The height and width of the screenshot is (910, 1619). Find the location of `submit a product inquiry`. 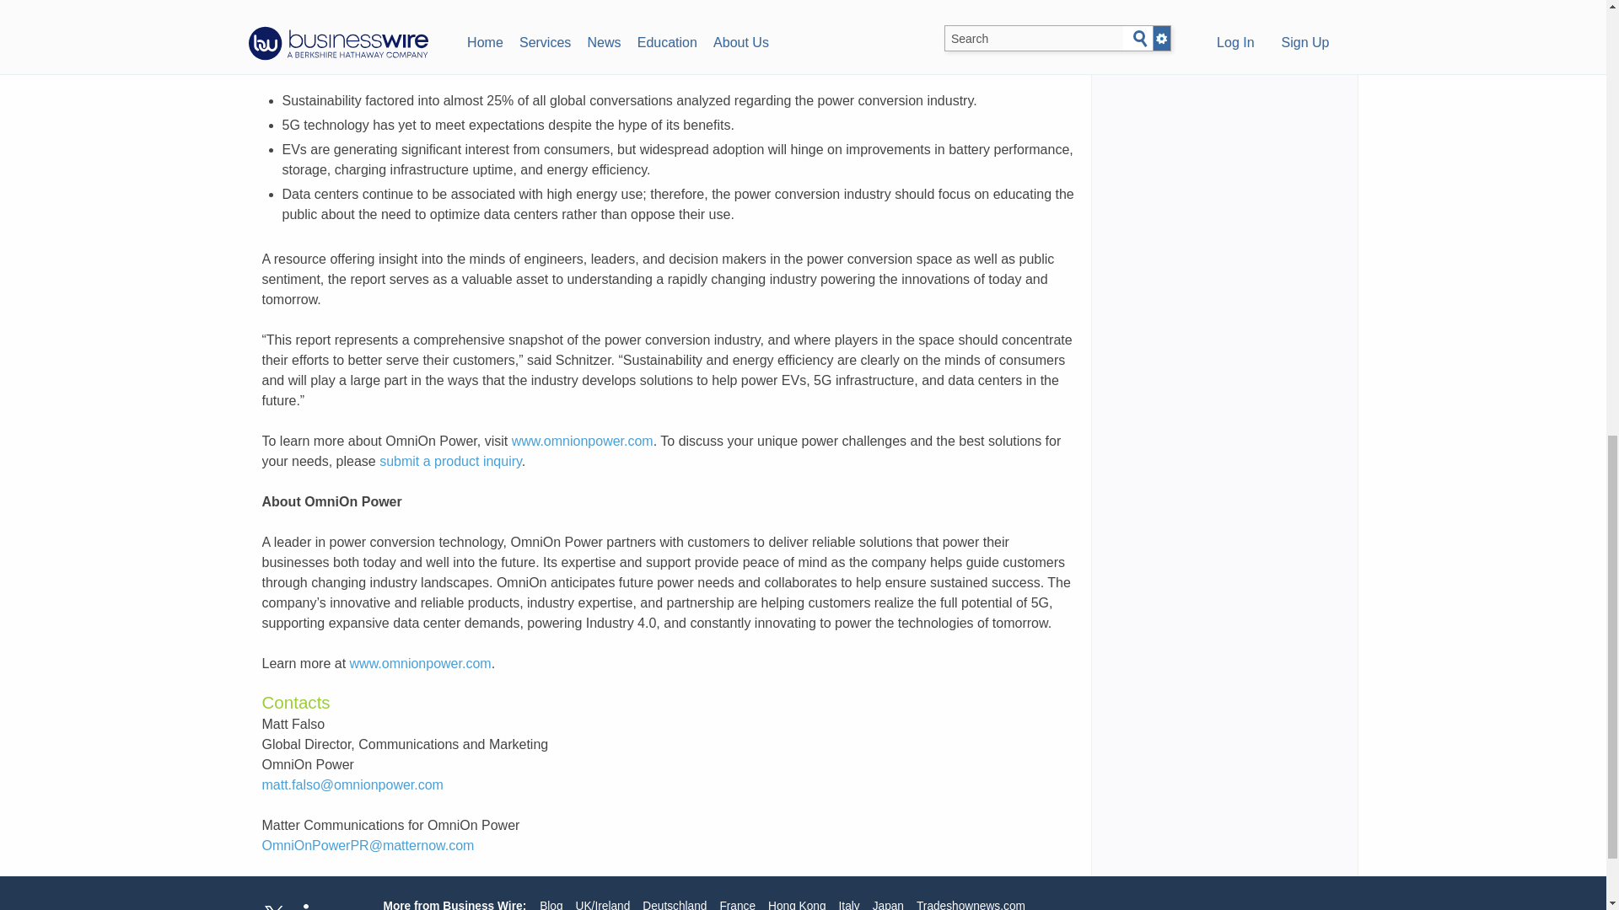

submit a product inquiry is located at coordinates (450, 461).